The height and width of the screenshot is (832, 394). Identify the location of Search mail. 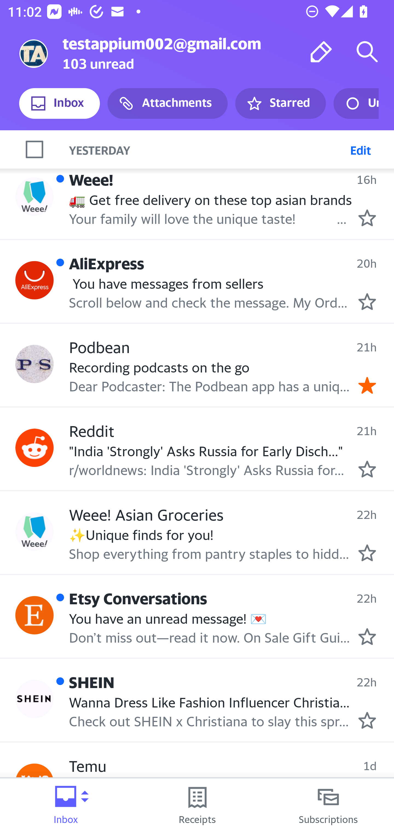
(367, 51).